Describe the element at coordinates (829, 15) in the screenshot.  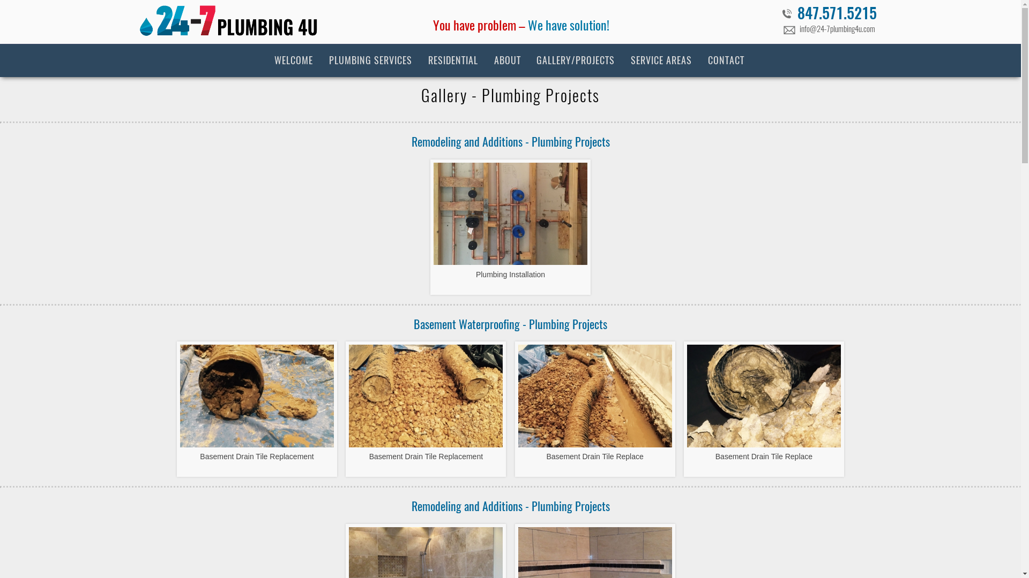
I see `847.571.5215` at that location.